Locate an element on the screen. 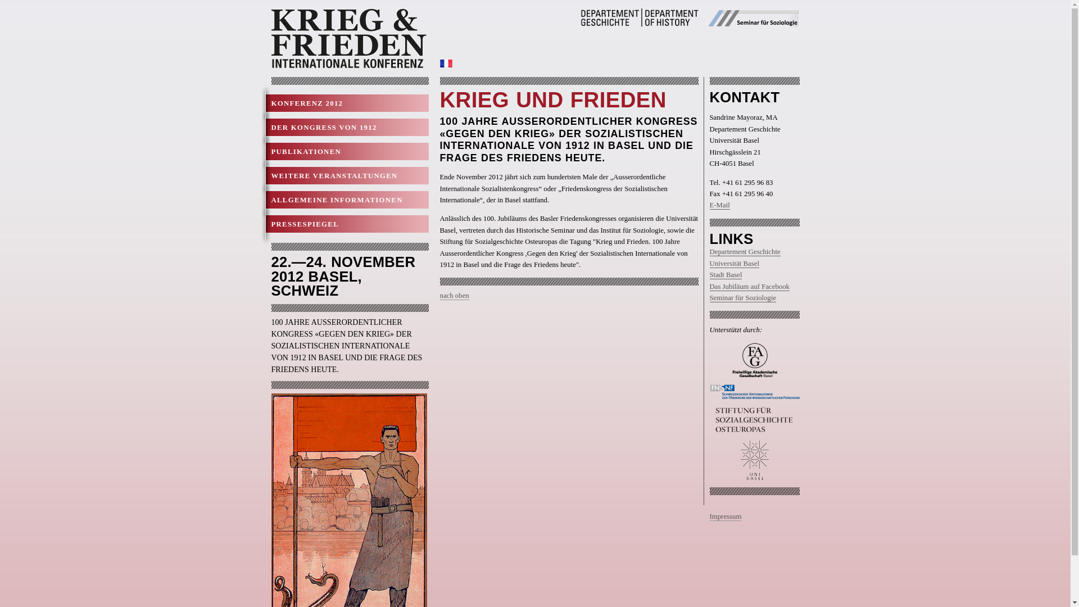  Stadt Basel is located at coordinates (726, 275).